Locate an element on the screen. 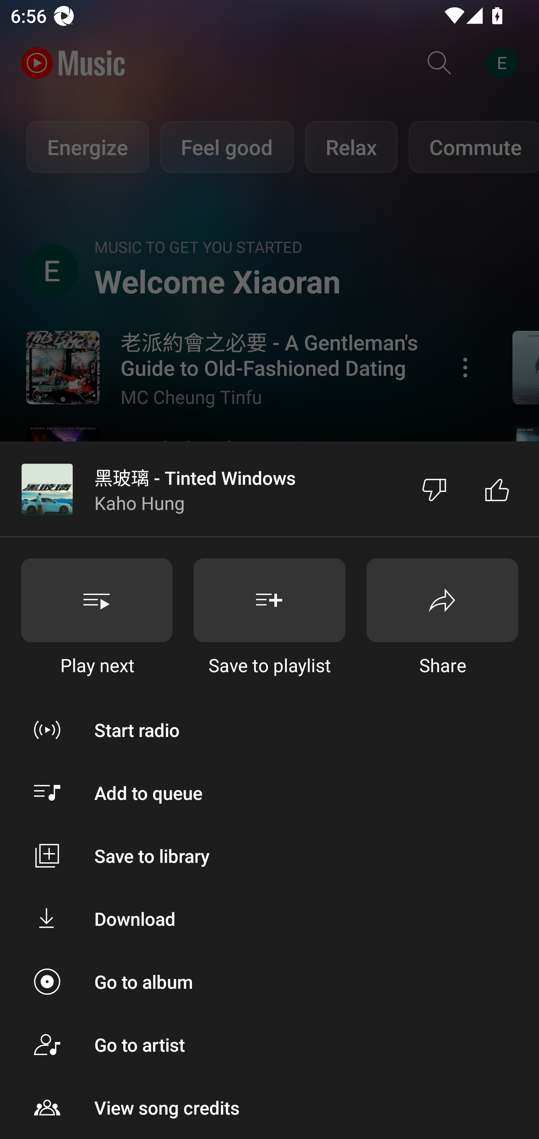 Image resolution: width=539 pixels, height=1139 pixels. Save to library is located at coordinates (269, 856).